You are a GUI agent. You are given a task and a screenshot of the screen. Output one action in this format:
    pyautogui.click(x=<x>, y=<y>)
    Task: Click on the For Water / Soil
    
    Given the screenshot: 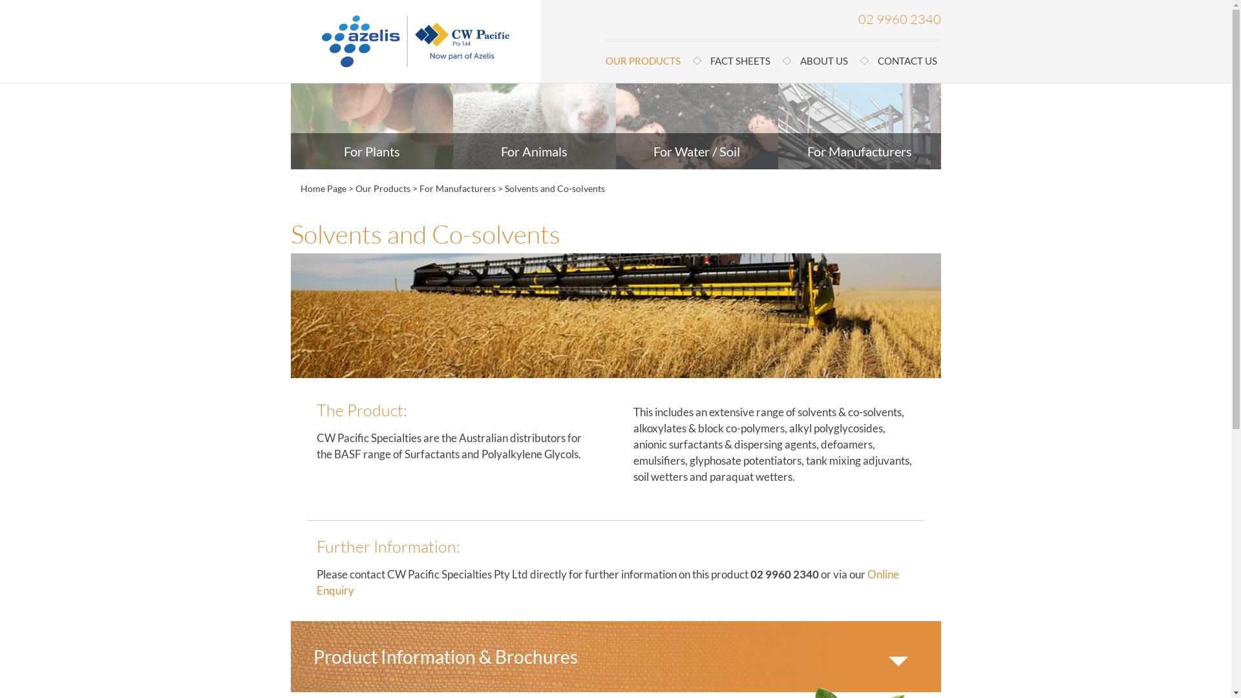 What is the action you would take?
    pyautogui.click(x=697, y=151)
    